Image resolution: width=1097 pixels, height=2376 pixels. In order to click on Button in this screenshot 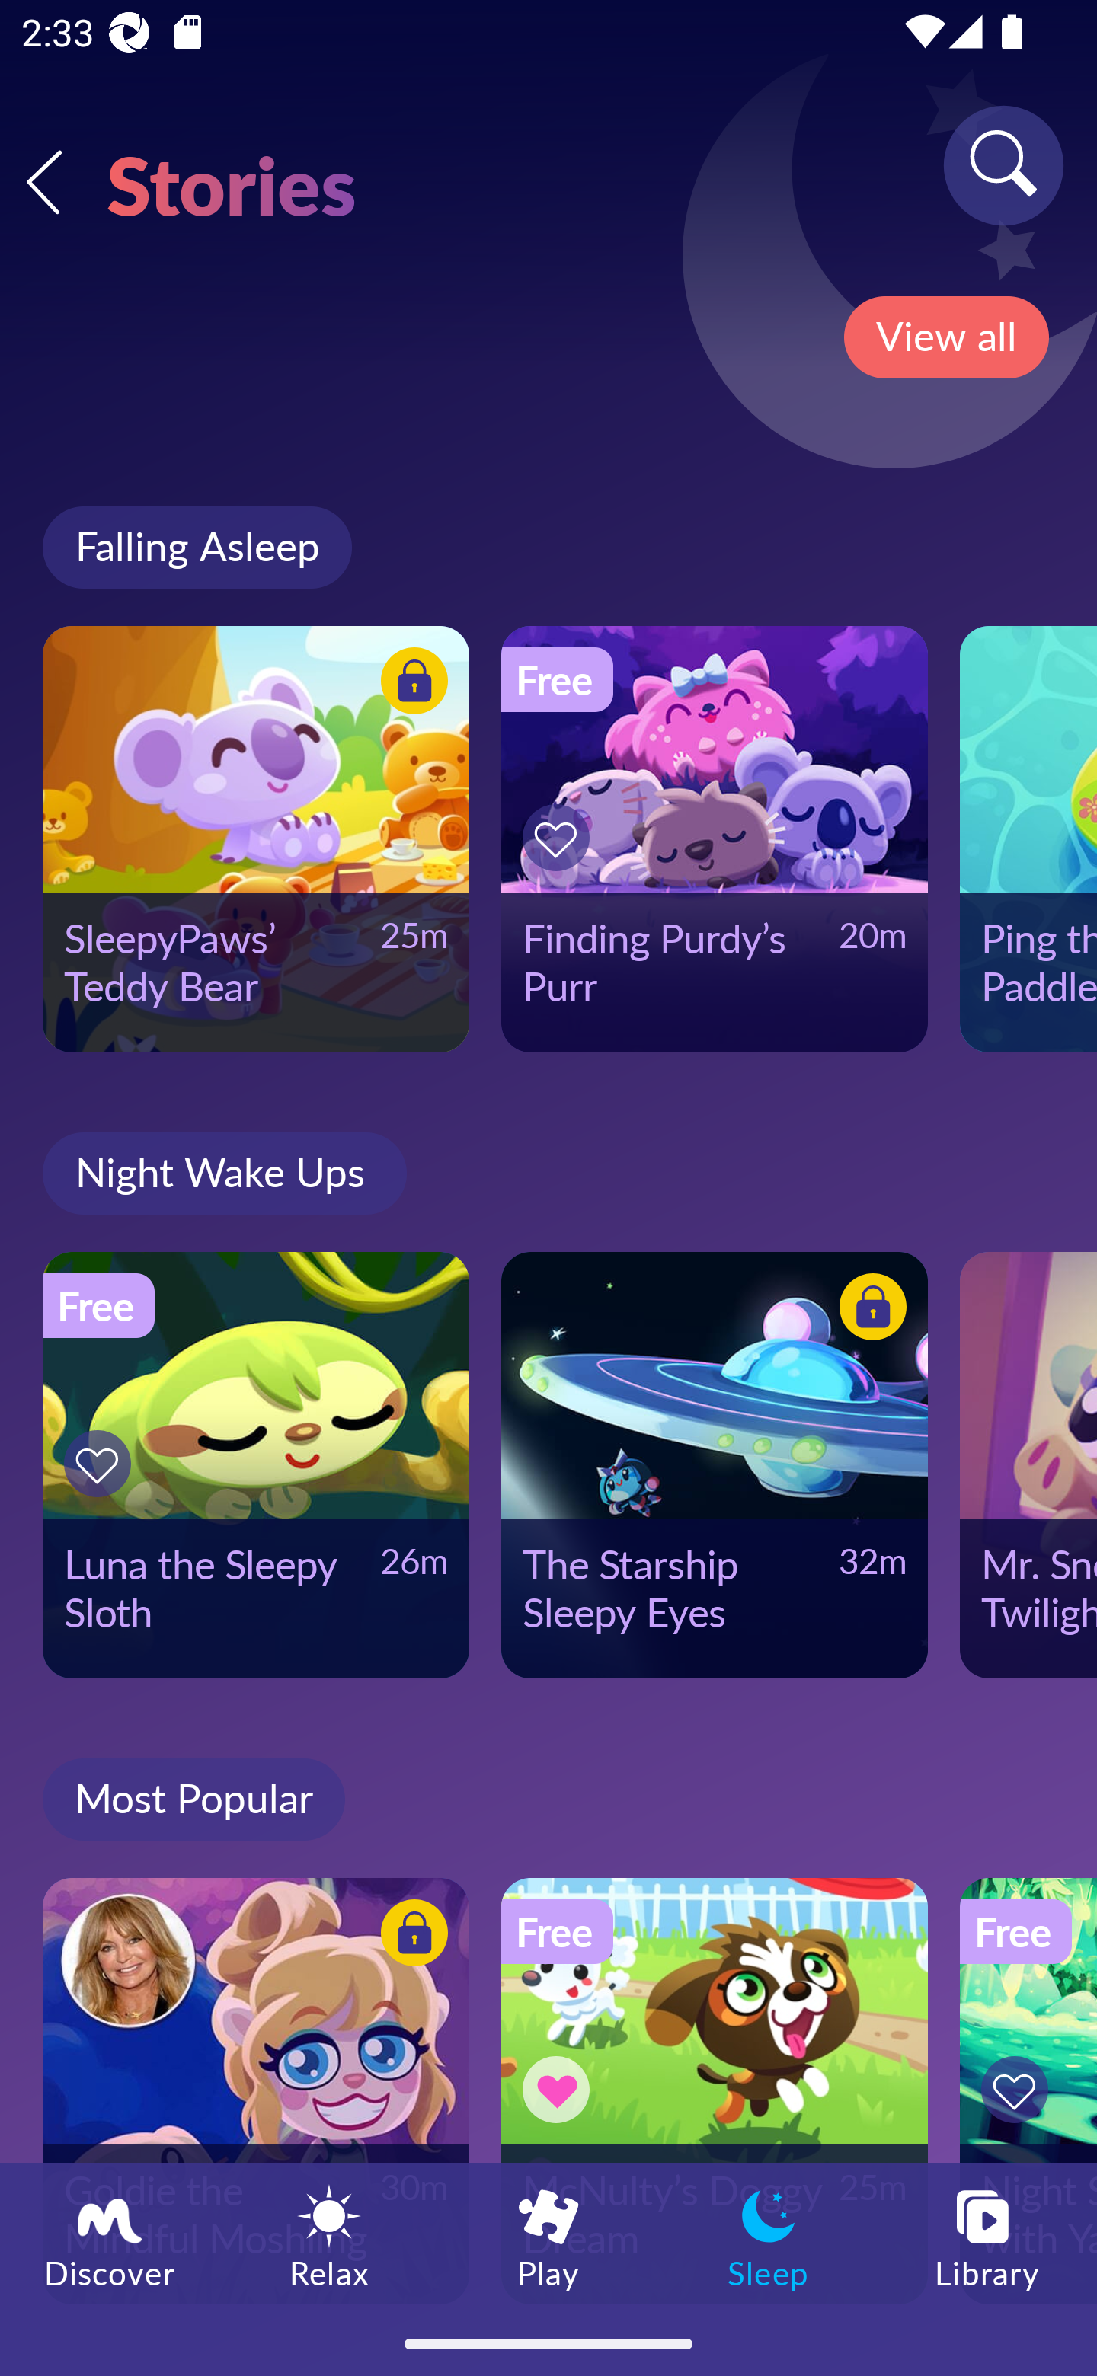, I will do `click(1019, 2090)`.